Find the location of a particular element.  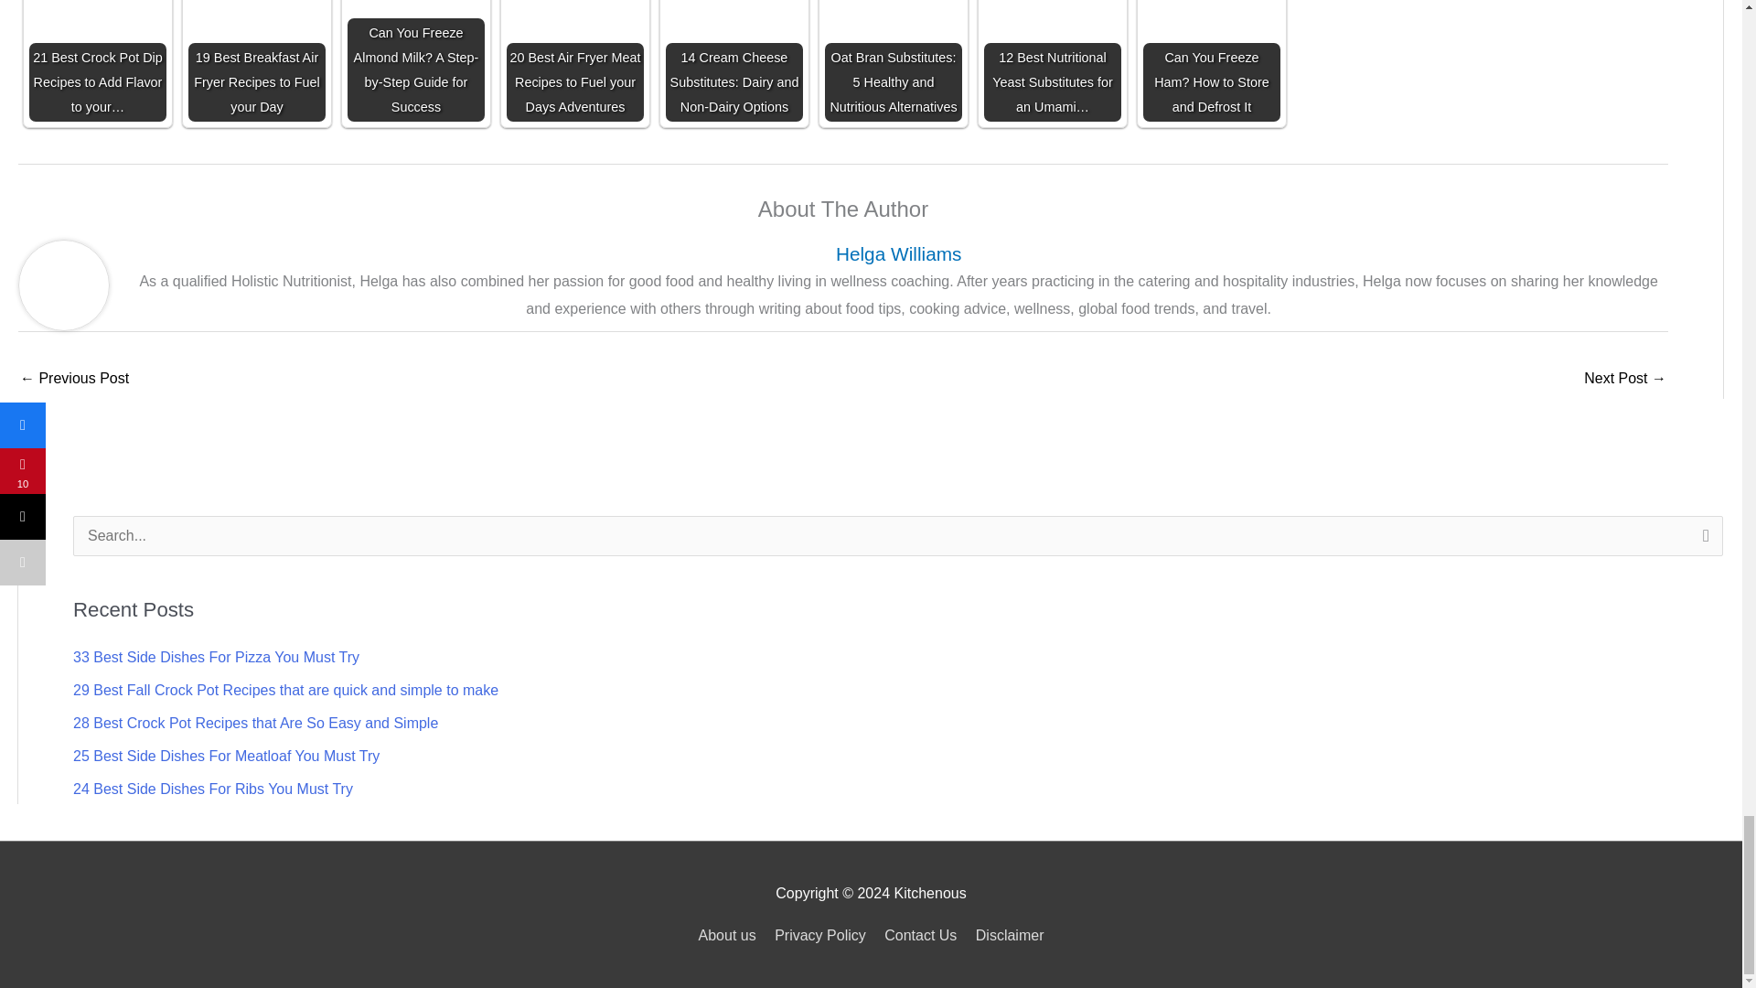

Can You Freeze Watermelon? A Step-by-Step Guide is located at coordinates (1624, 381).